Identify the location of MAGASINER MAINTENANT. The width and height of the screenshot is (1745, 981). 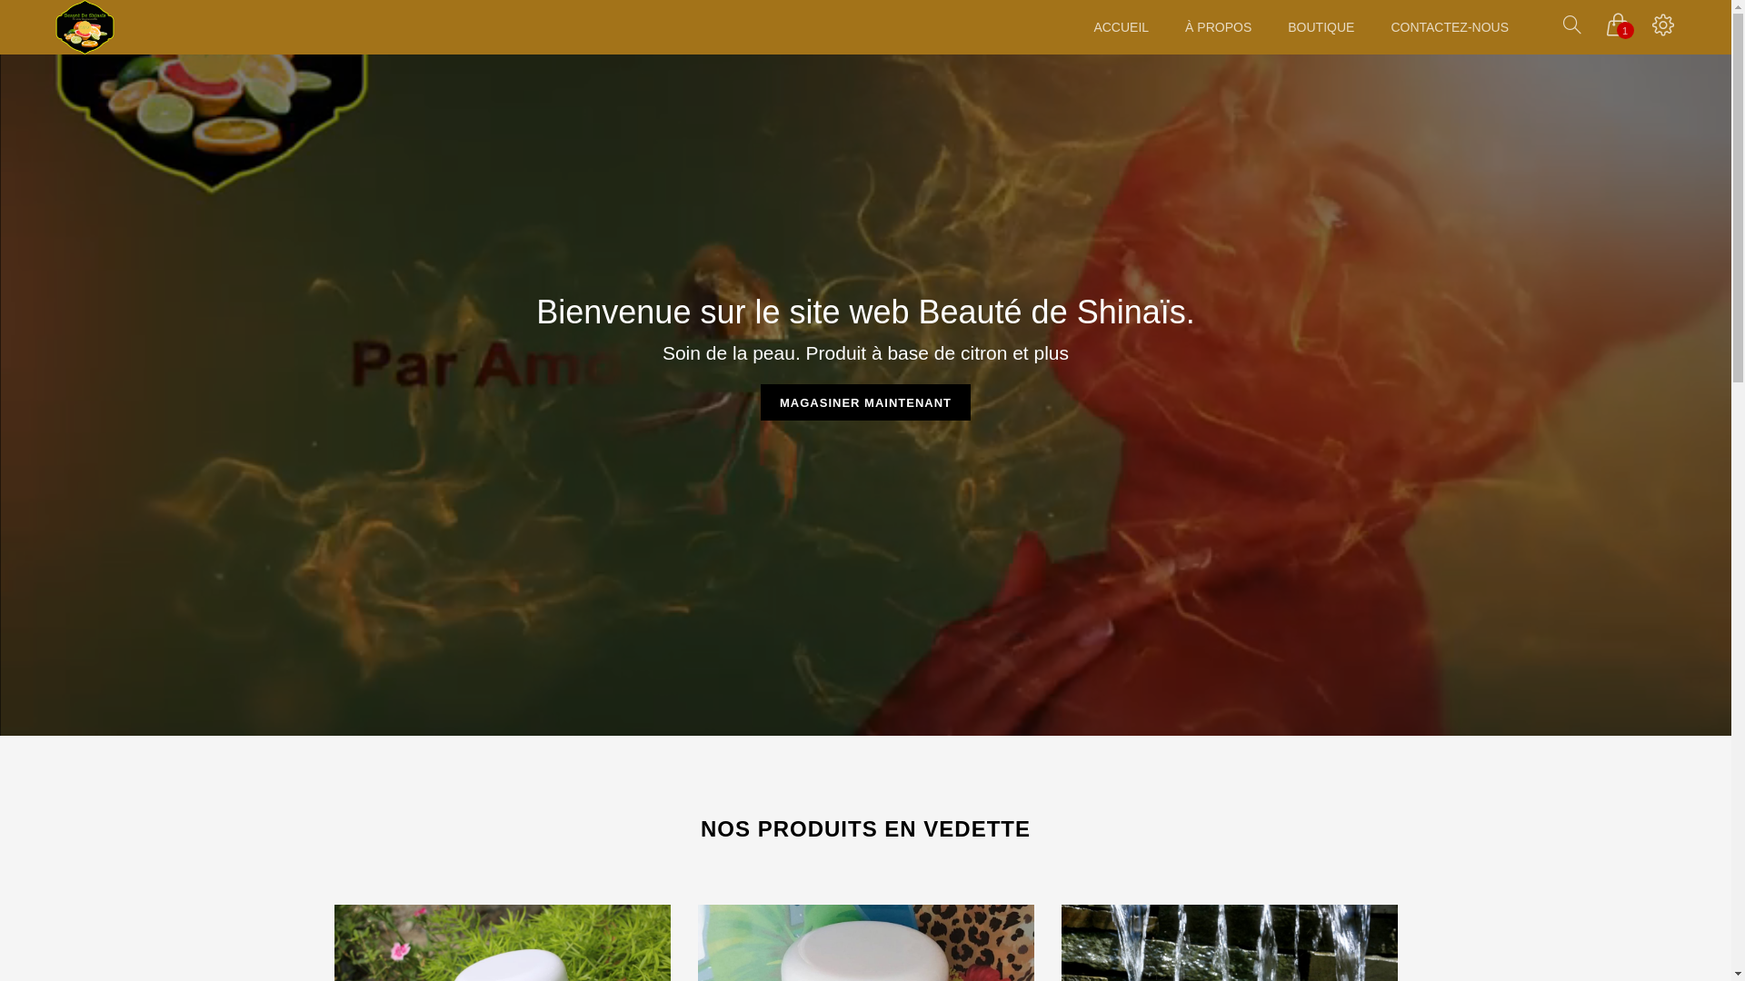
(865, 402).